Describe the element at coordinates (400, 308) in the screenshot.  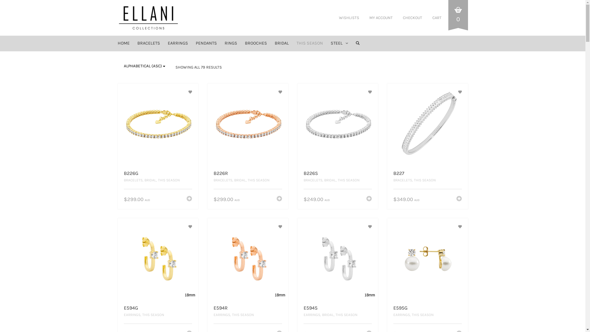
I see `E595G` at that location.